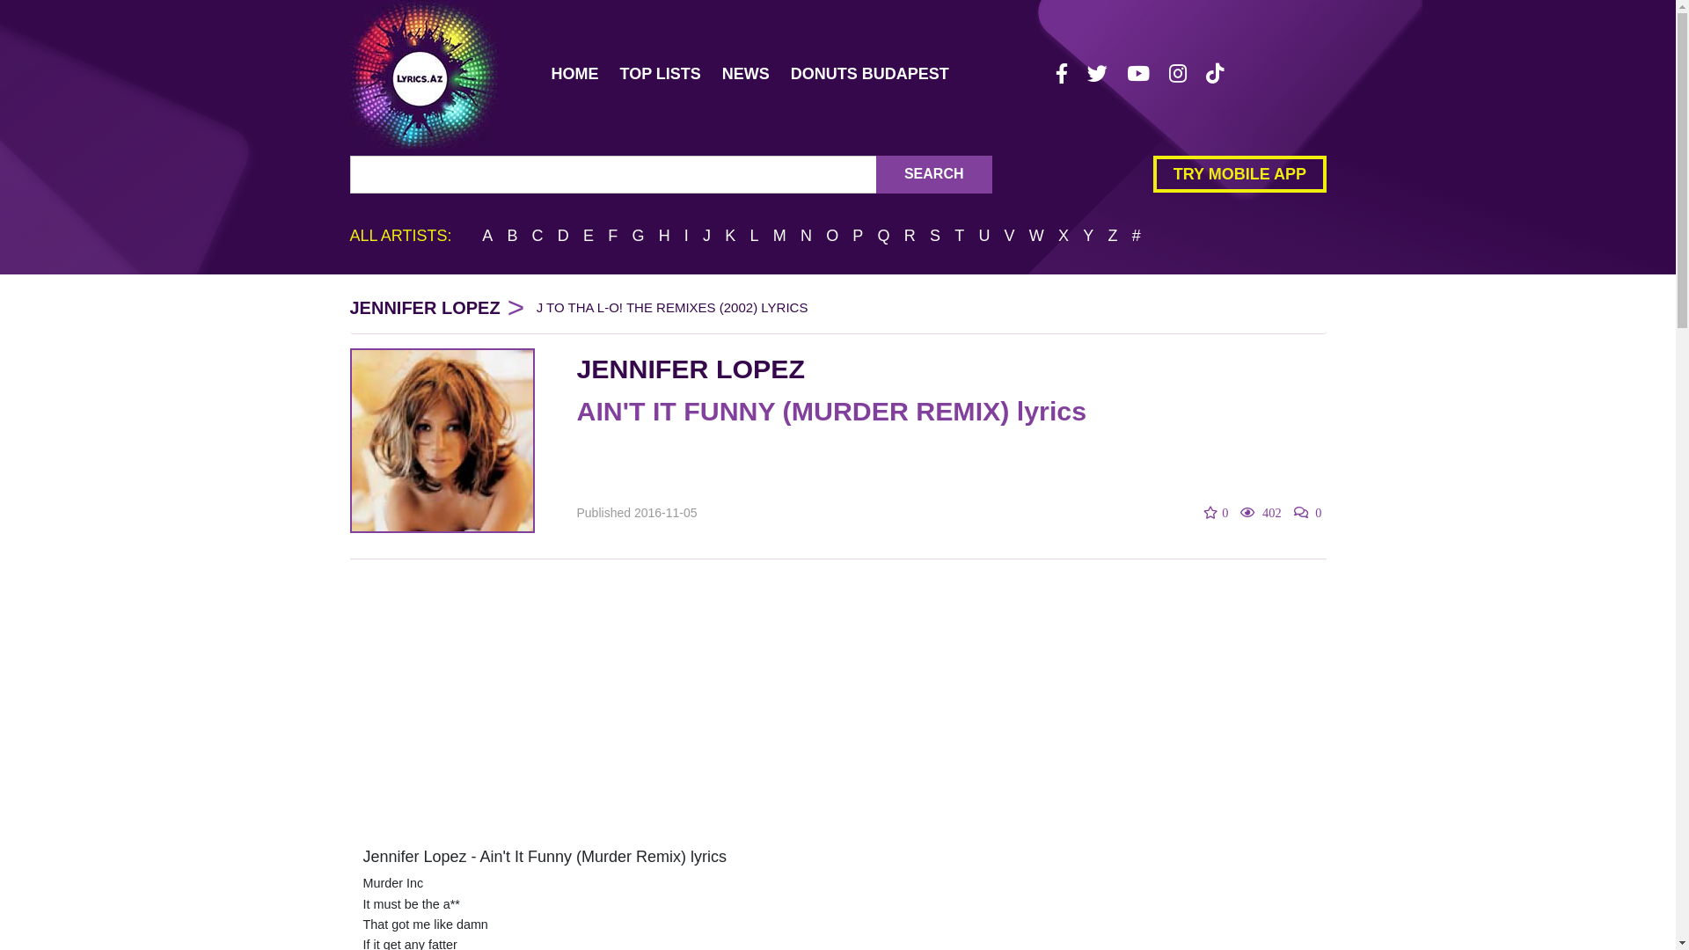  What do you see at coordinates (1137, 236) in the screenshot?
I see `#` at bounding box center [1137, 236].